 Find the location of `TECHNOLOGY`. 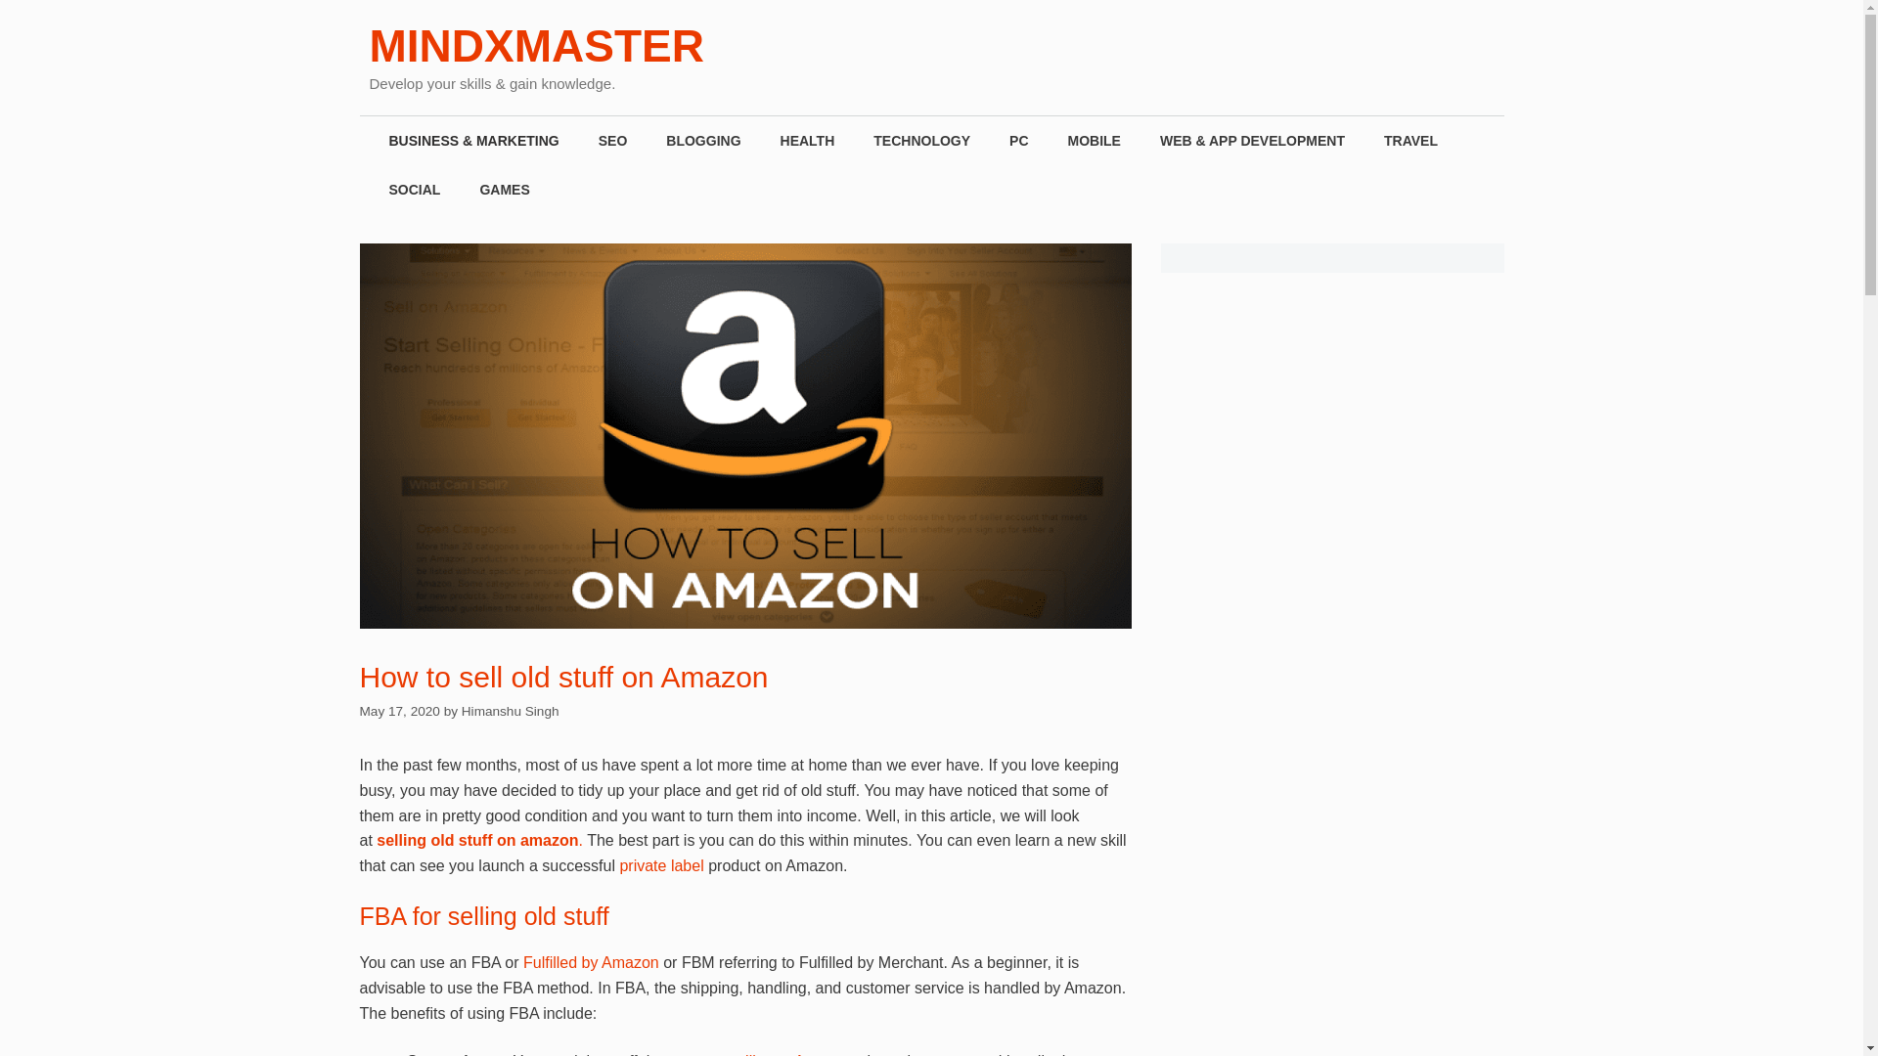

TECHNOLOGY is located at coordinates (921, 140).